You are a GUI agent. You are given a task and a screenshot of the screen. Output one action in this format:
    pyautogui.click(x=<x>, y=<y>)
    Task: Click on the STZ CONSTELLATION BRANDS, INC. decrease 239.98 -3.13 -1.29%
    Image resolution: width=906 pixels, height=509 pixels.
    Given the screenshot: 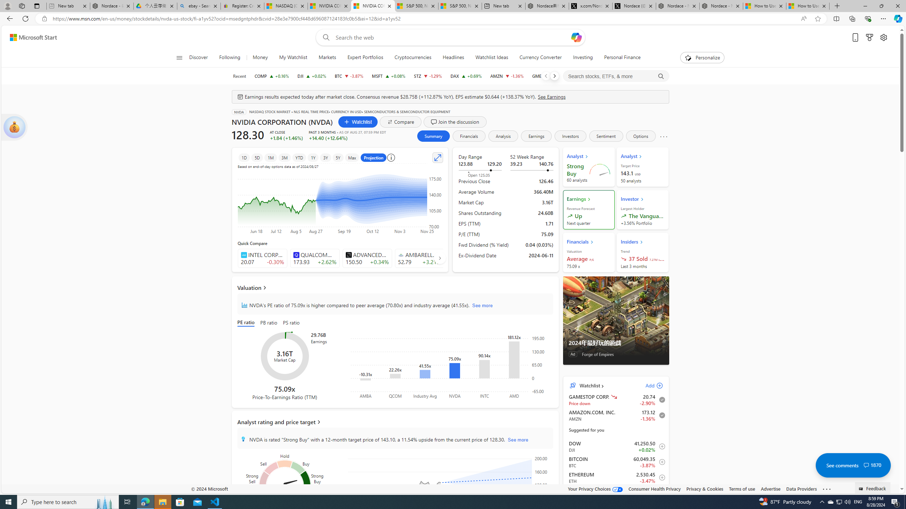 What is the action you would take?
    pyautogui.click(x=428, y=76)
    